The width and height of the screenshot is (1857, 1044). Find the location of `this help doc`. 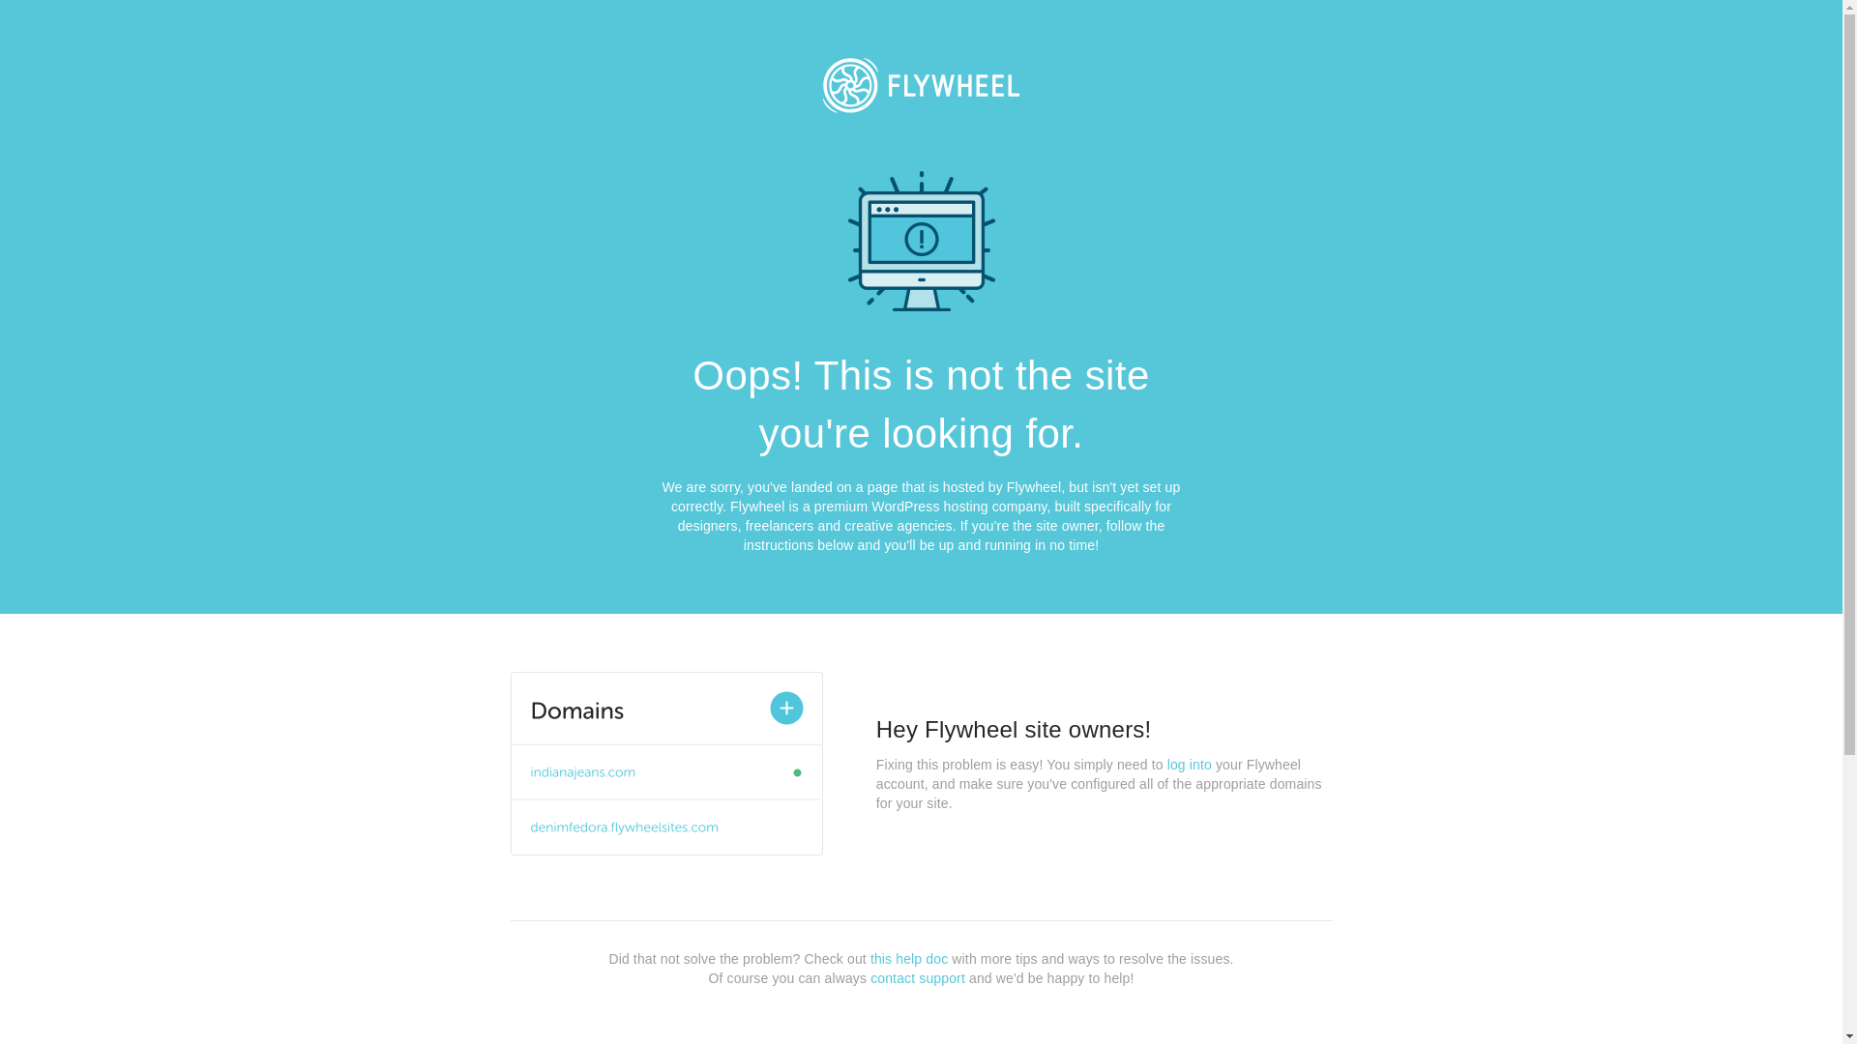

this help doc is located at coordinates (909, 959).